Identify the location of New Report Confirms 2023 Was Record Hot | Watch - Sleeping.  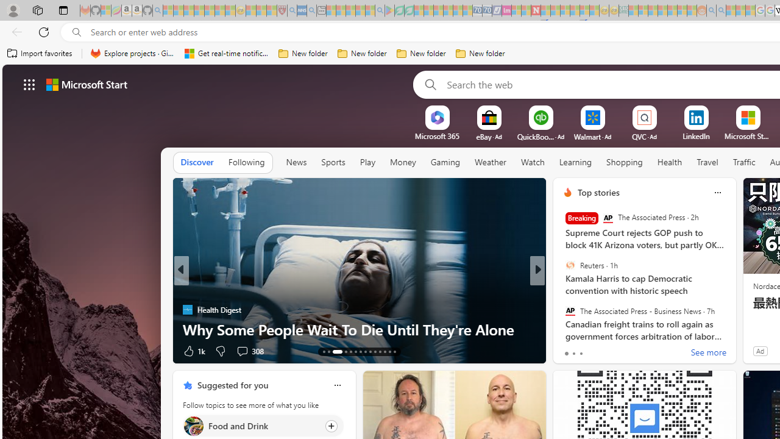
(209, 11).